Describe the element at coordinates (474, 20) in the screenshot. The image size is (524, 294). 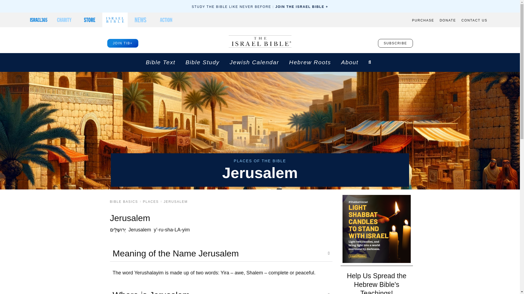
I see `CONTACT US` at that location.